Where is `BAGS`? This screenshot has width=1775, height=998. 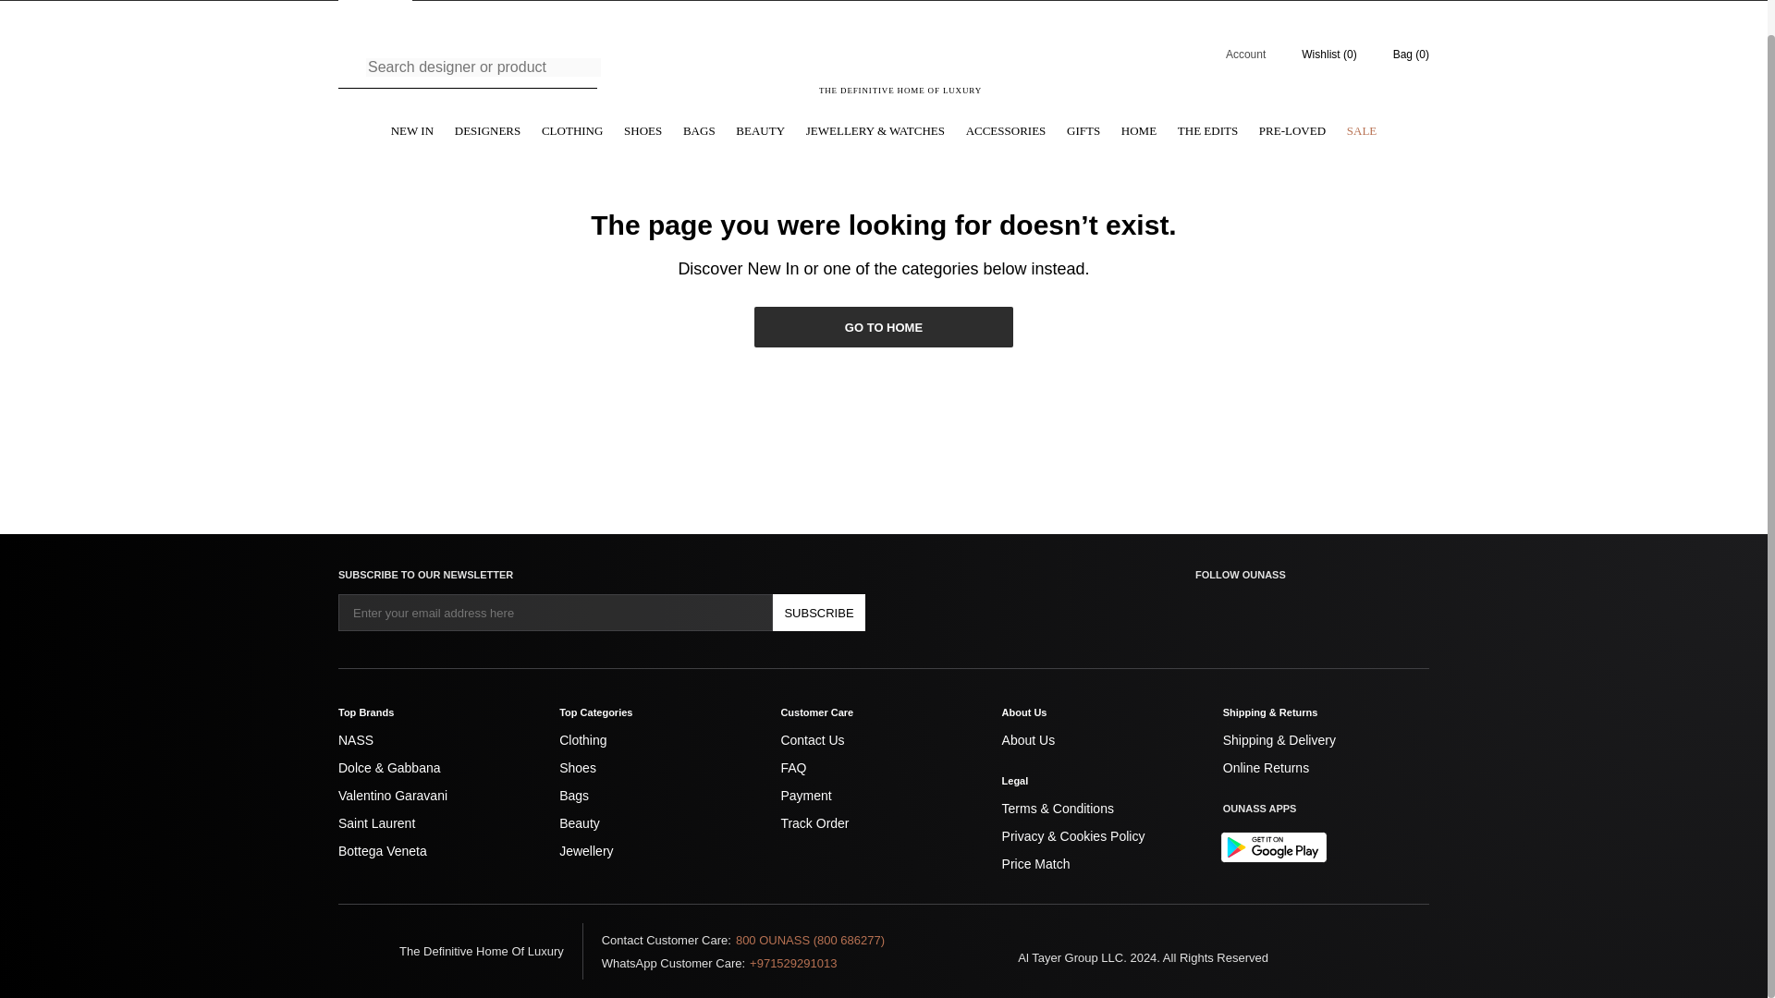 BAGS is located at coordinates (699, 131).